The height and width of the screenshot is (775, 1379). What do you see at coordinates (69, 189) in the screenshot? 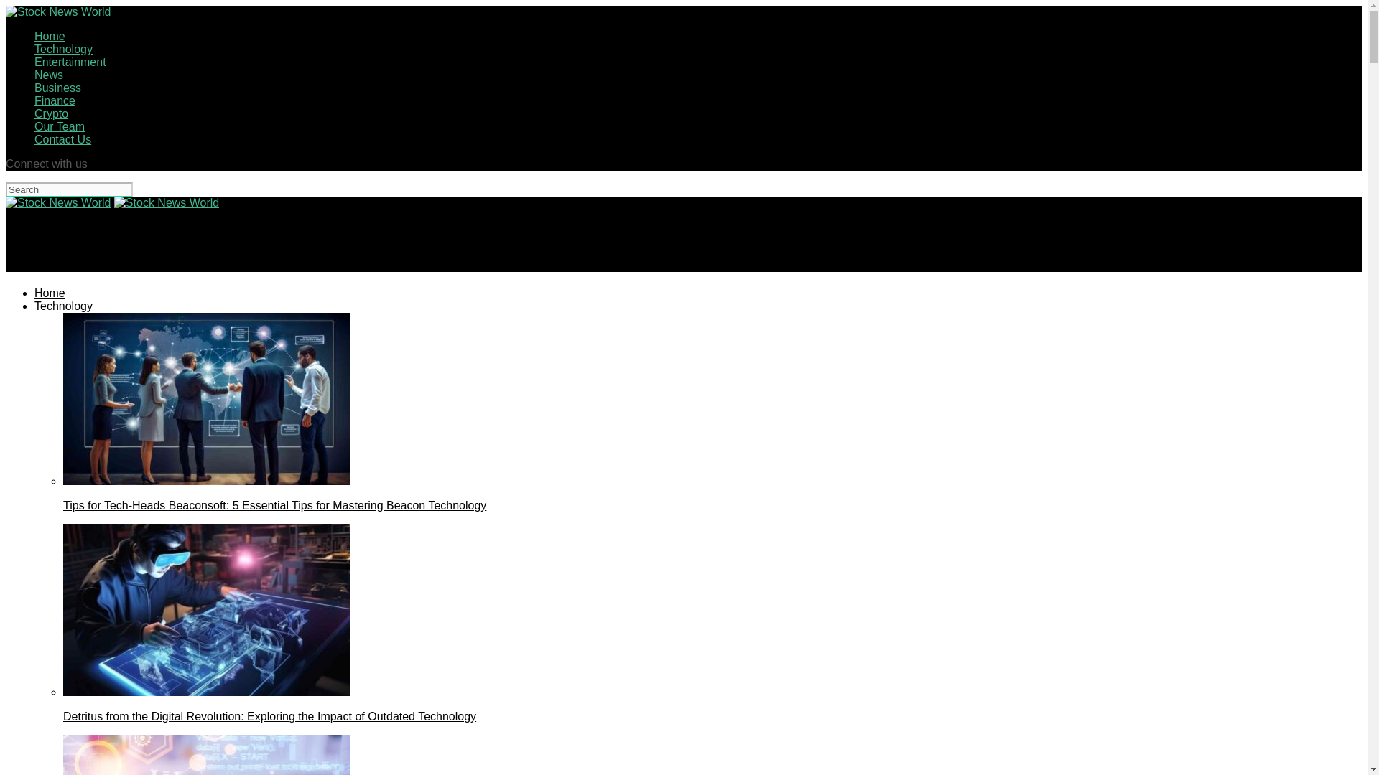
I see `Search` at bounding box center [69, 189].